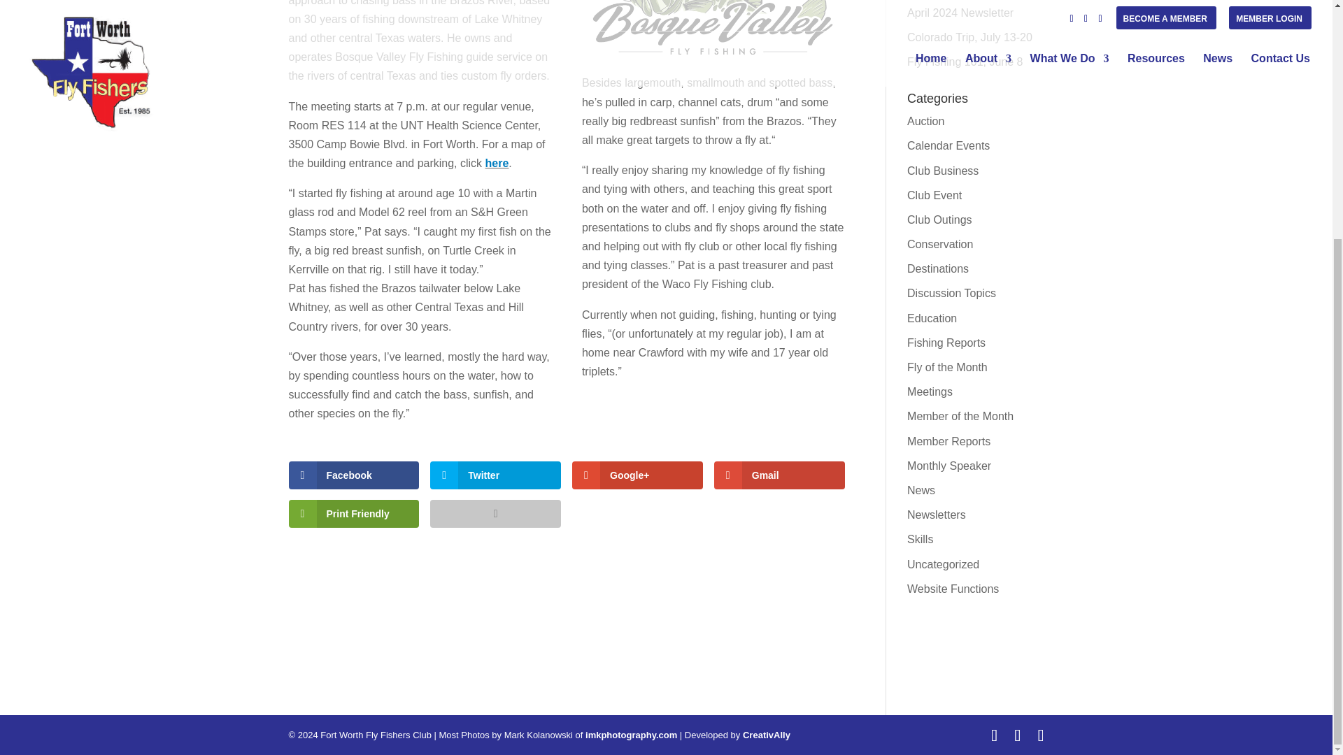  Describe the element at coordinates (713, 29) in the screenshot. I see `Bosque valley fly fishing logo` at that location.